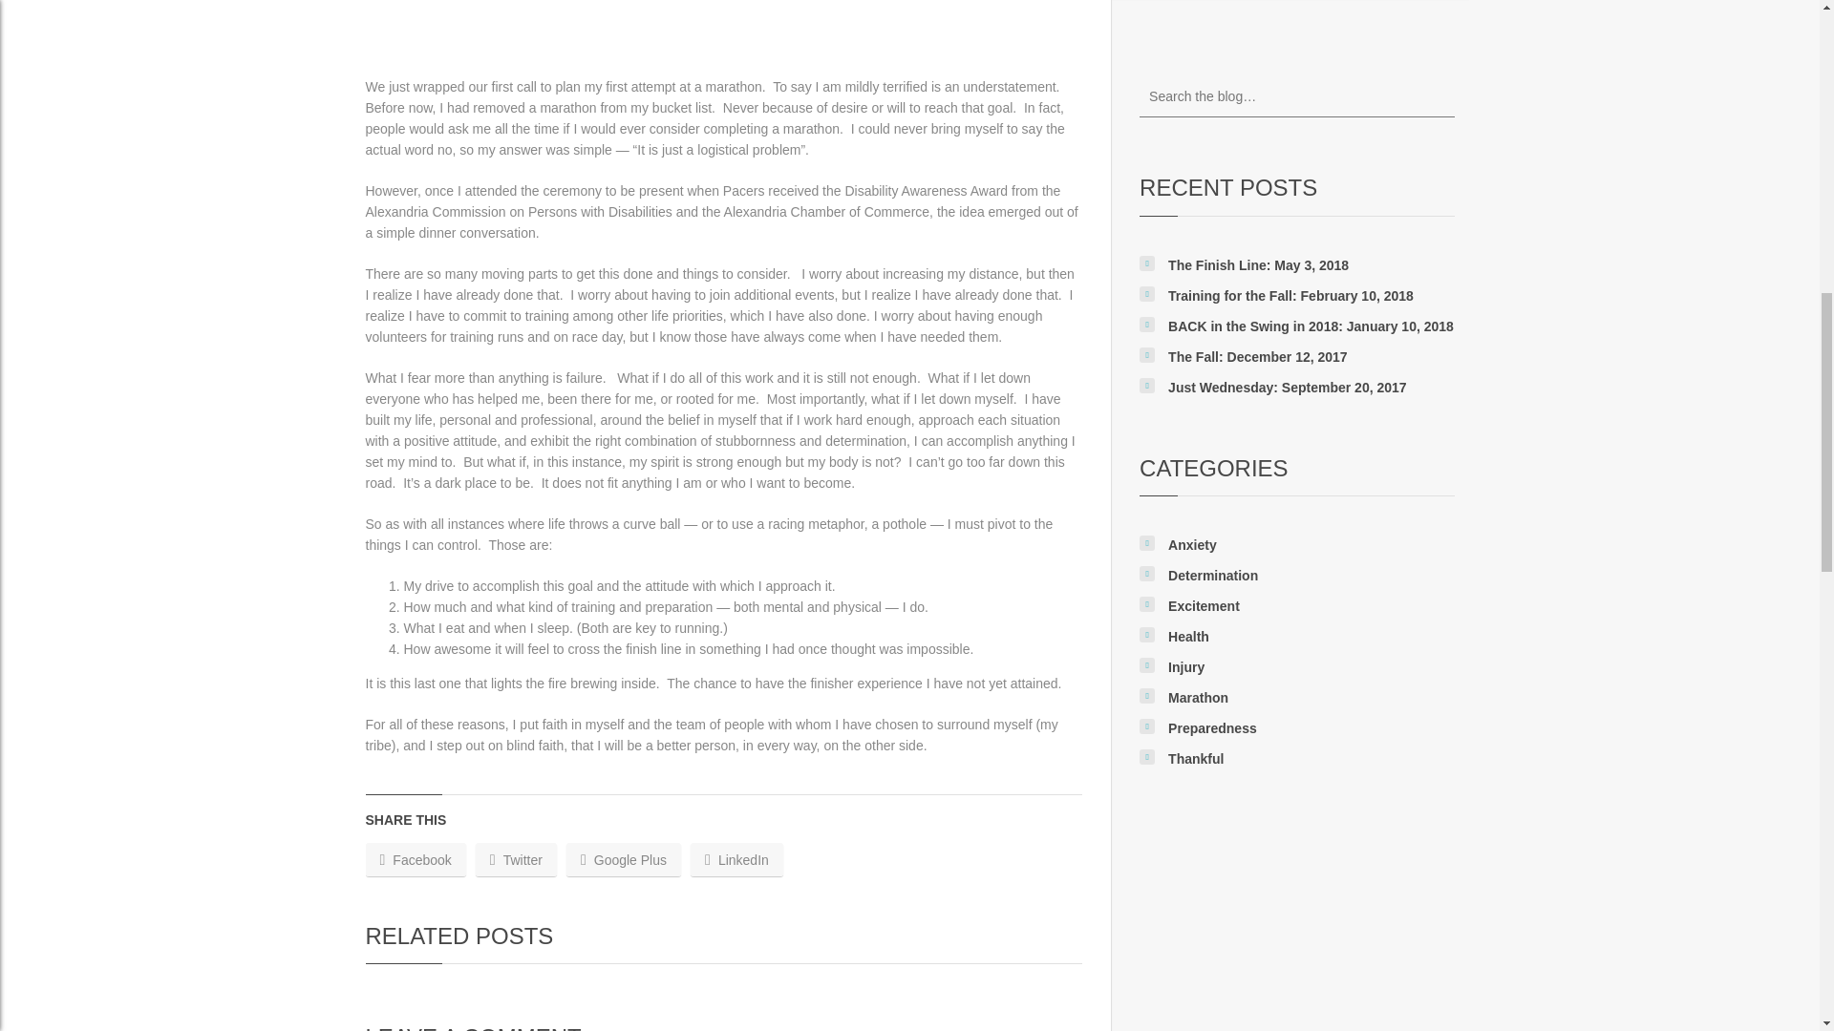 This screenshot has height=1031, width=1834. What do you see at coordinates (1288, 388) in the screenshot?
I see `Just Wednesday: September 20, 2017` at bounding box center [1288, 388].